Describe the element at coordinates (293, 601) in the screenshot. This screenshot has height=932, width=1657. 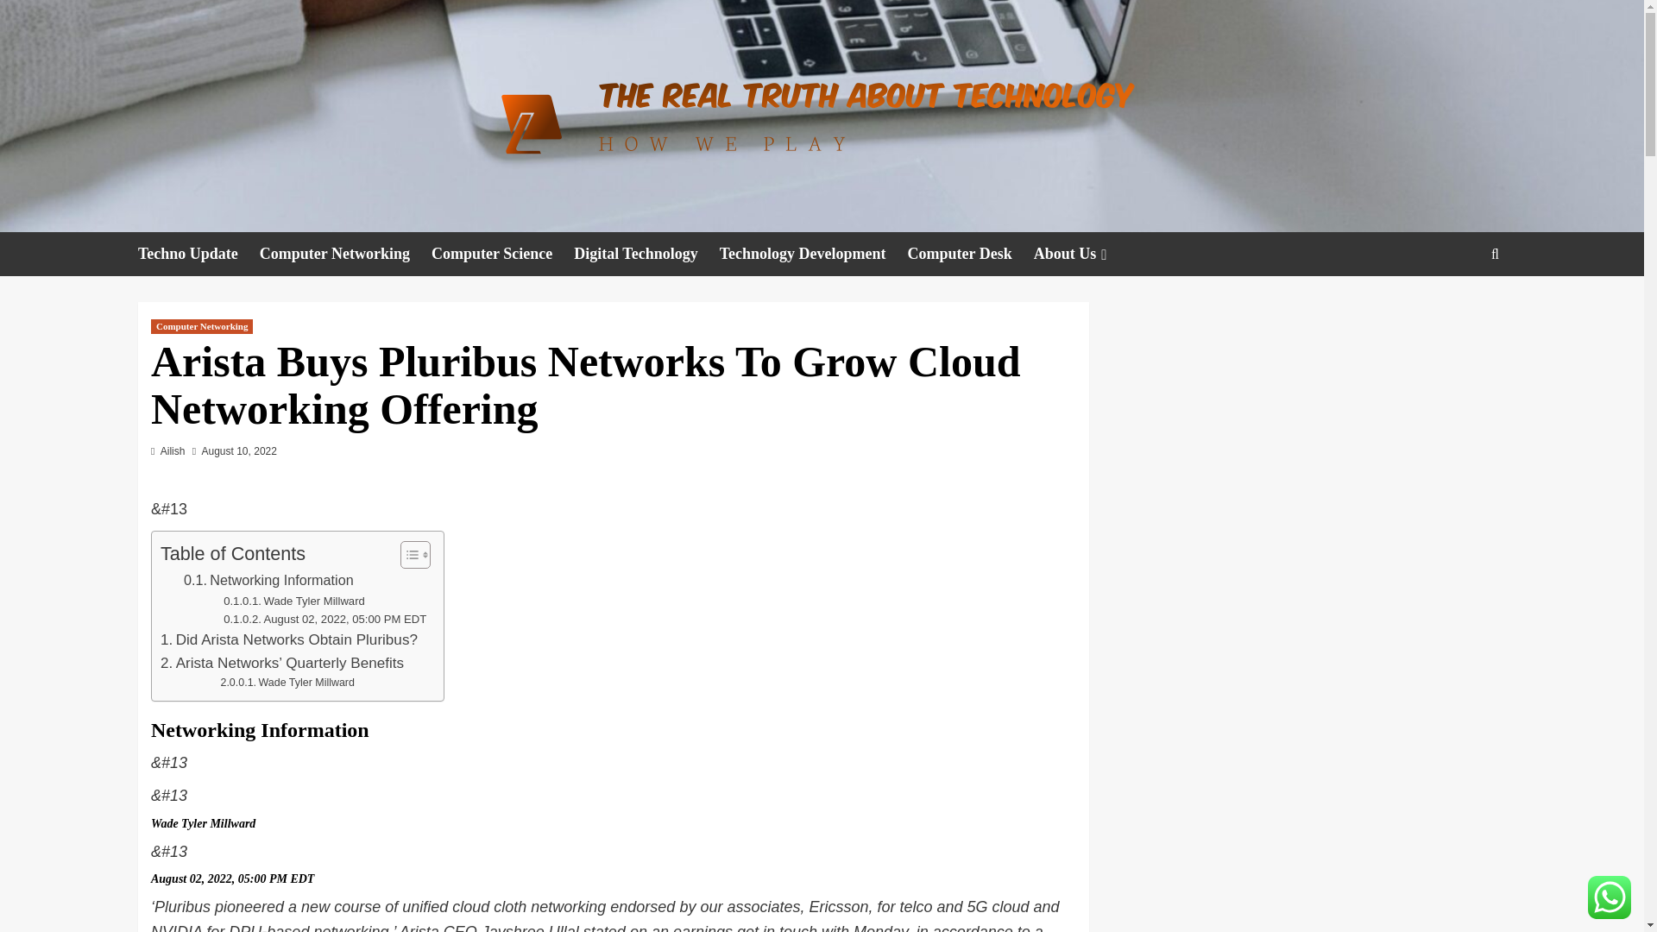
I see `Wade Tyler Millward` at that location.